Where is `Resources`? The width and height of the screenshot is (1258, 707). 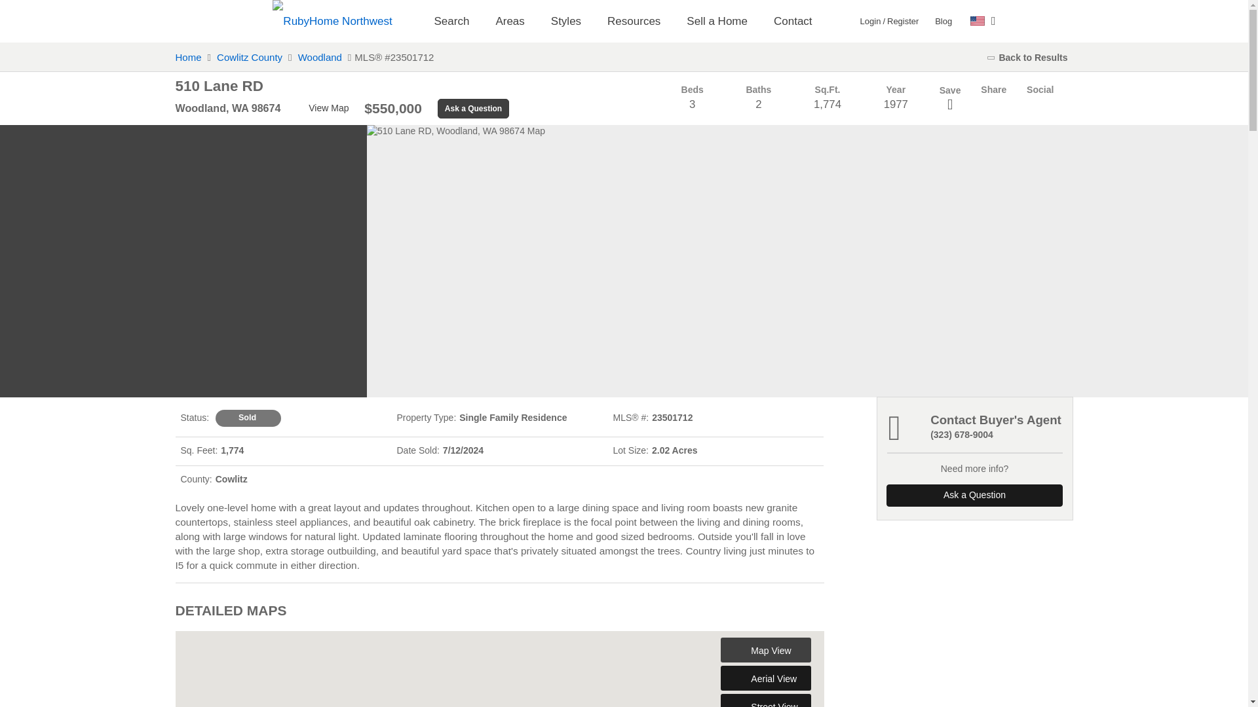
Resources is located at coordinates (633, 21).